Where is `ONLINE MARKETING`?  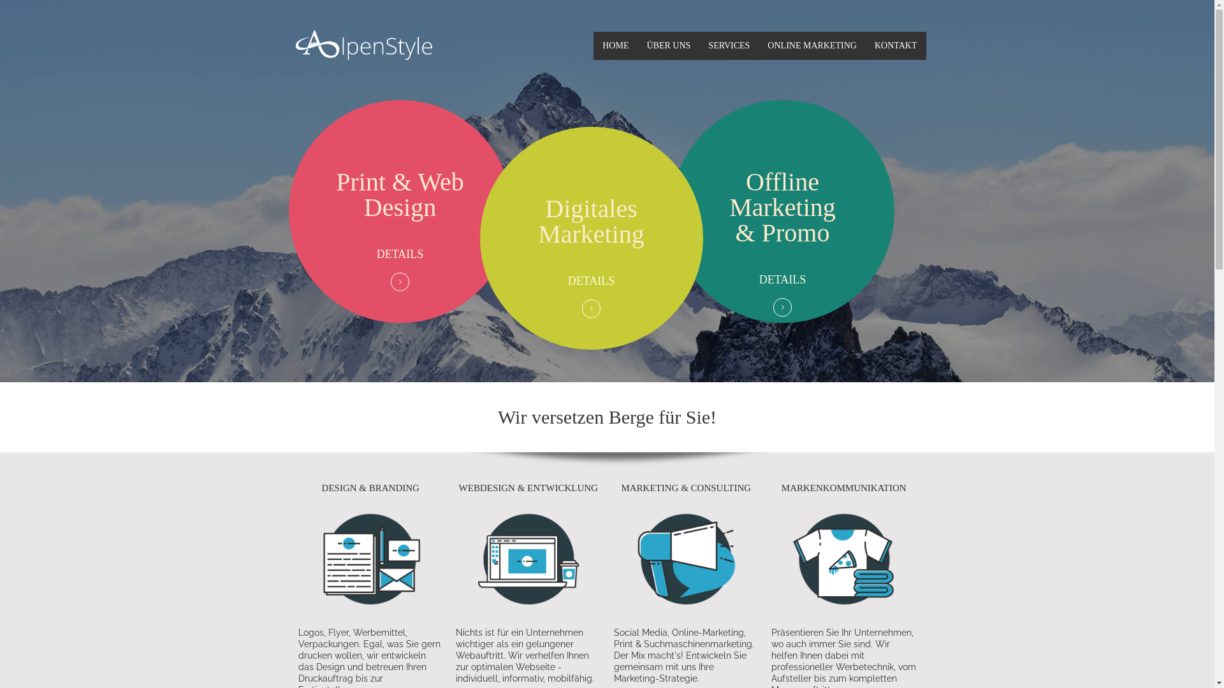 ONLINE MARKETING is located at coordinates (812, 46).